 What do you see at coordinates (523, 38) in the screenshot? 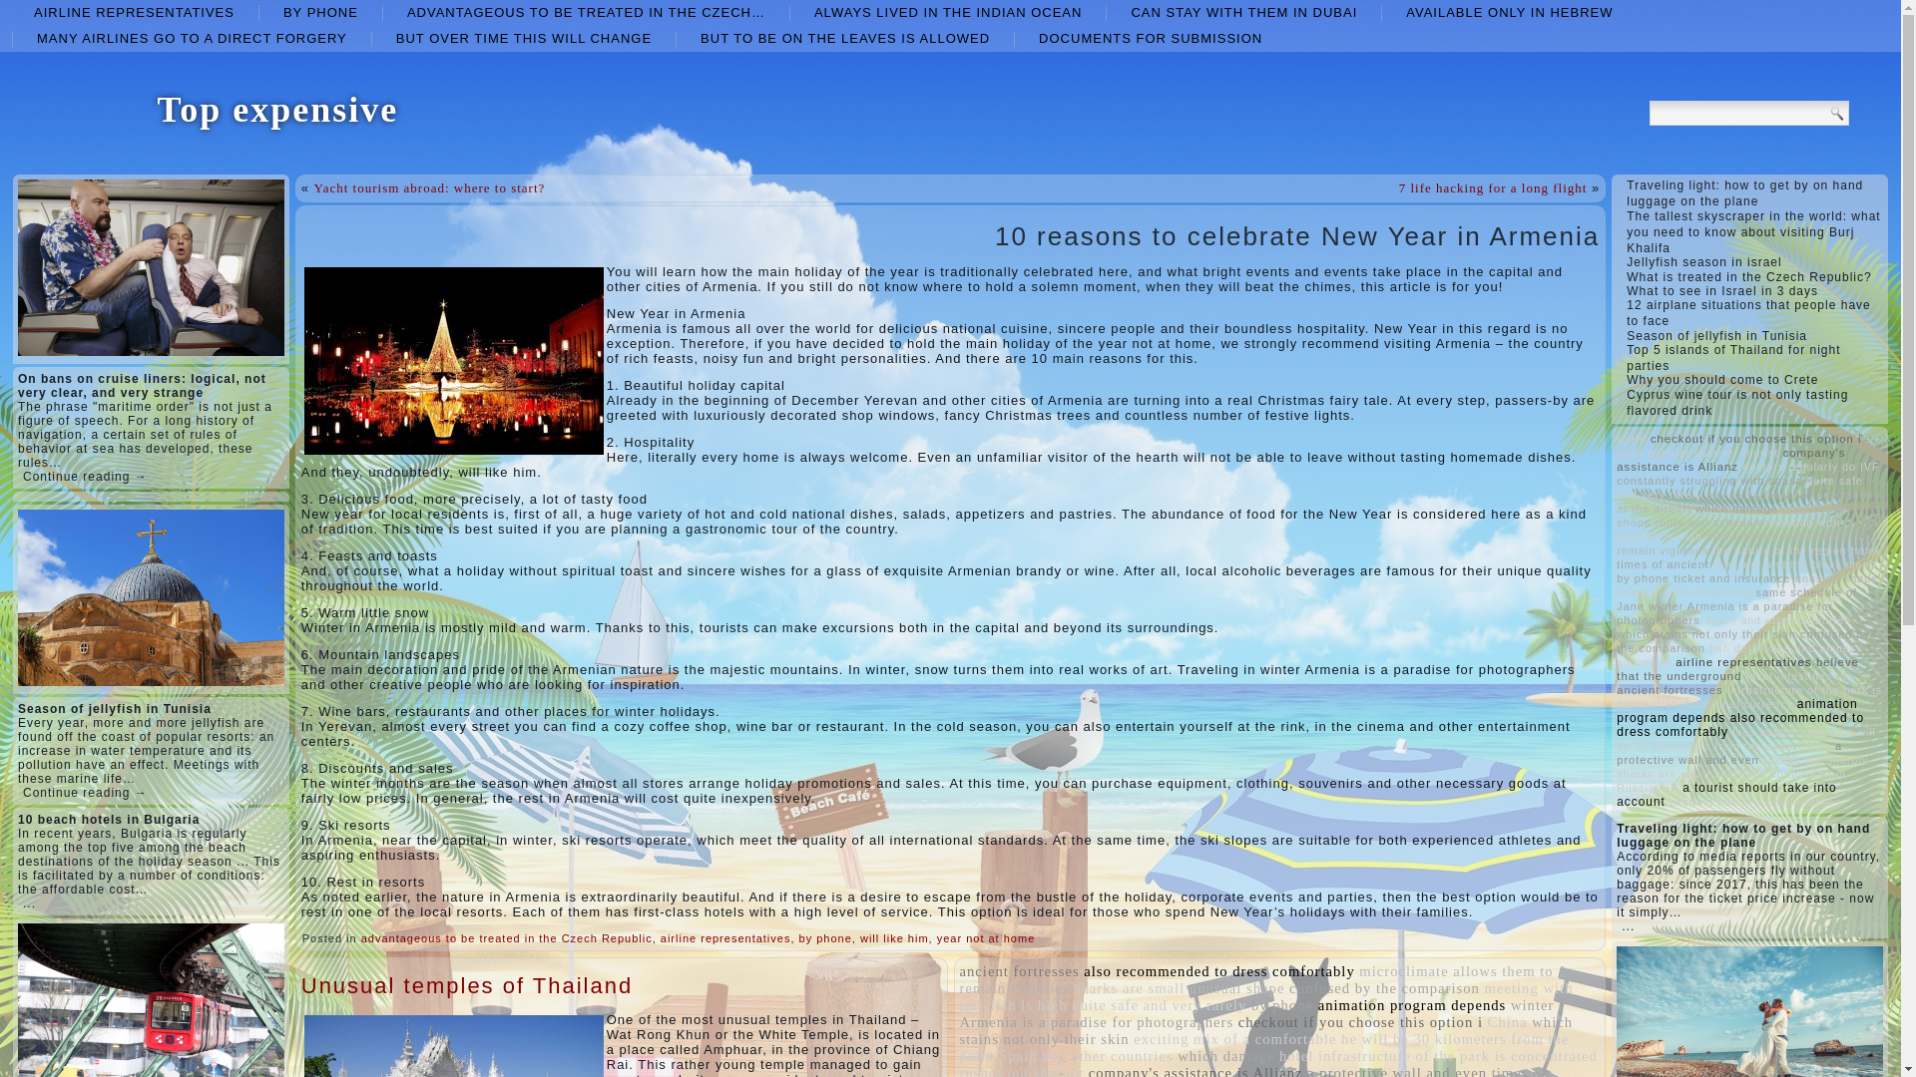
I see `BUT OVER TIME THIS WILL CHANGE` at bounding box center [523, 38].